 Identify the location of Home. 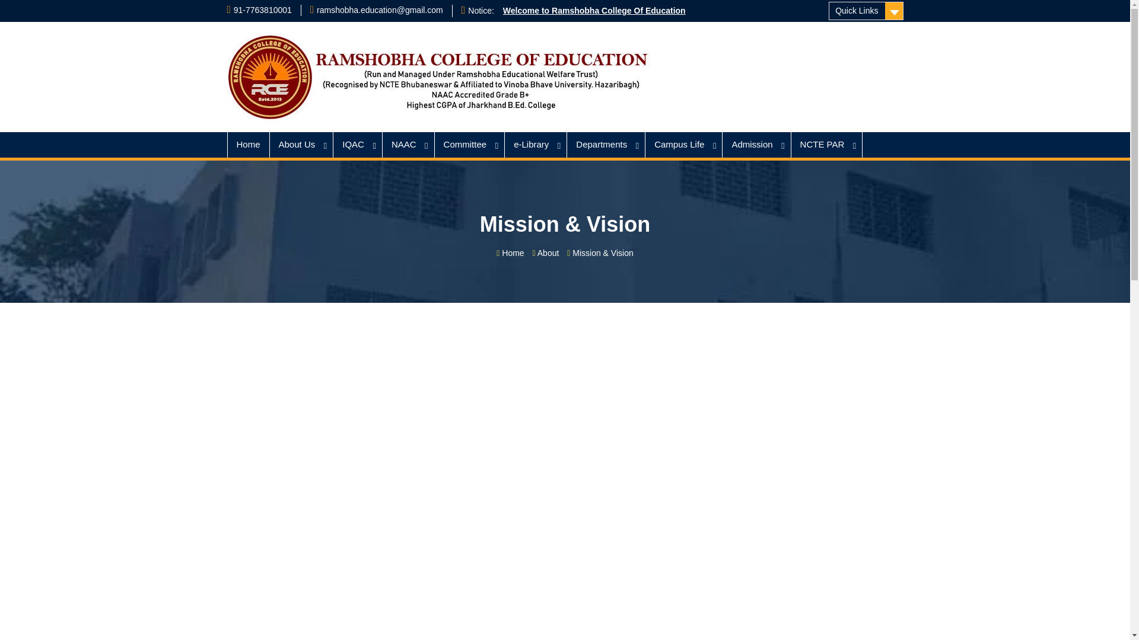
(248, 145).